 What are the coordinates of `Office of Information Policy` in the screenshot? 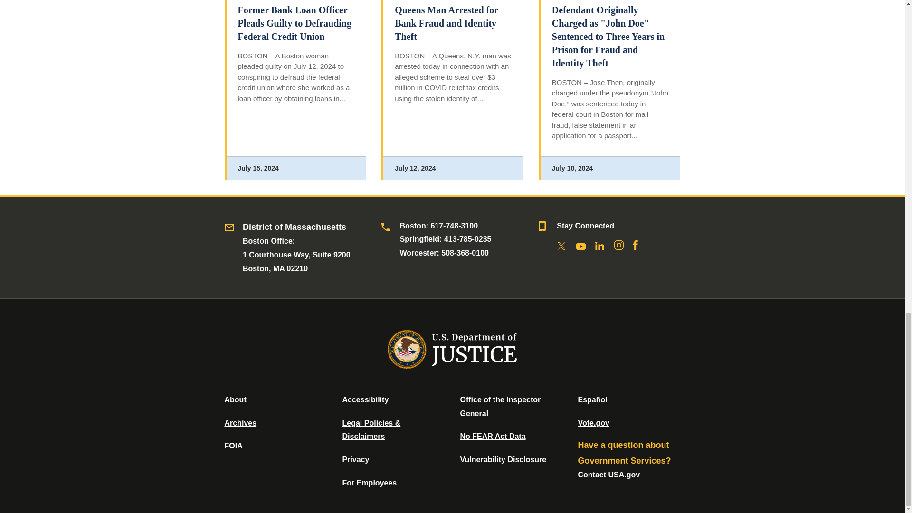 It's located at (233, 446).